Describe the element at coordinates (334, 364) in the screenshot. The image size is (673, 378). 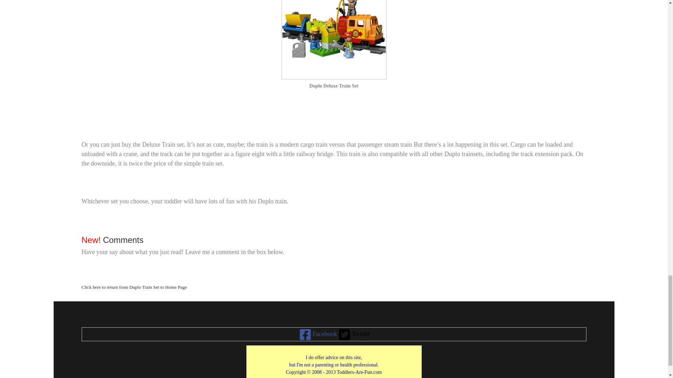
I see `work at home` at that location.